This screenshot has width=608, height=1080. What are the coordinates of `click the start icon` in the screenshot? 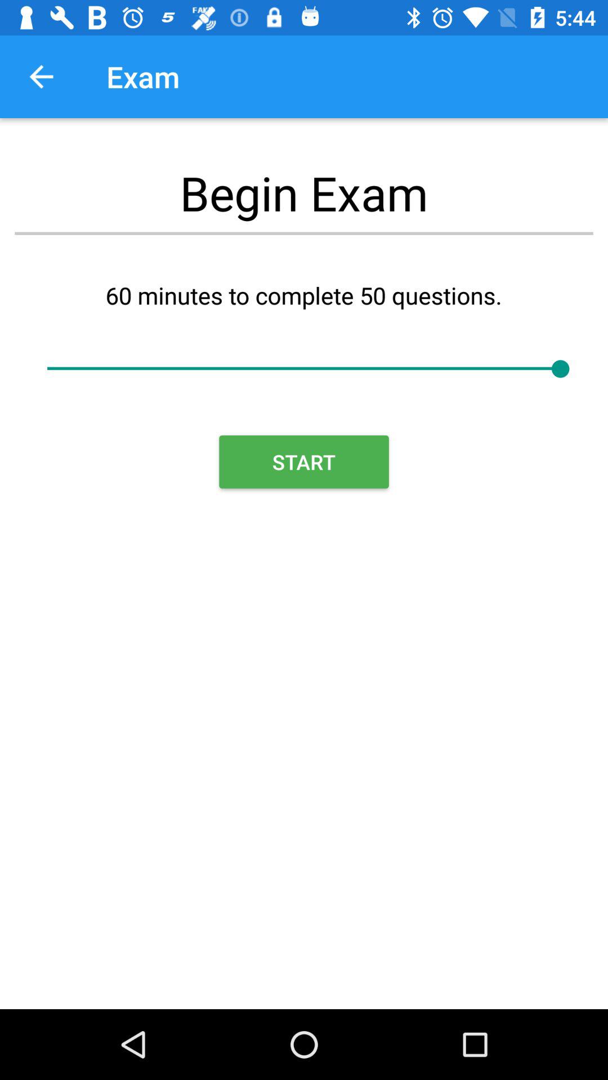 It's located at (304, 462).